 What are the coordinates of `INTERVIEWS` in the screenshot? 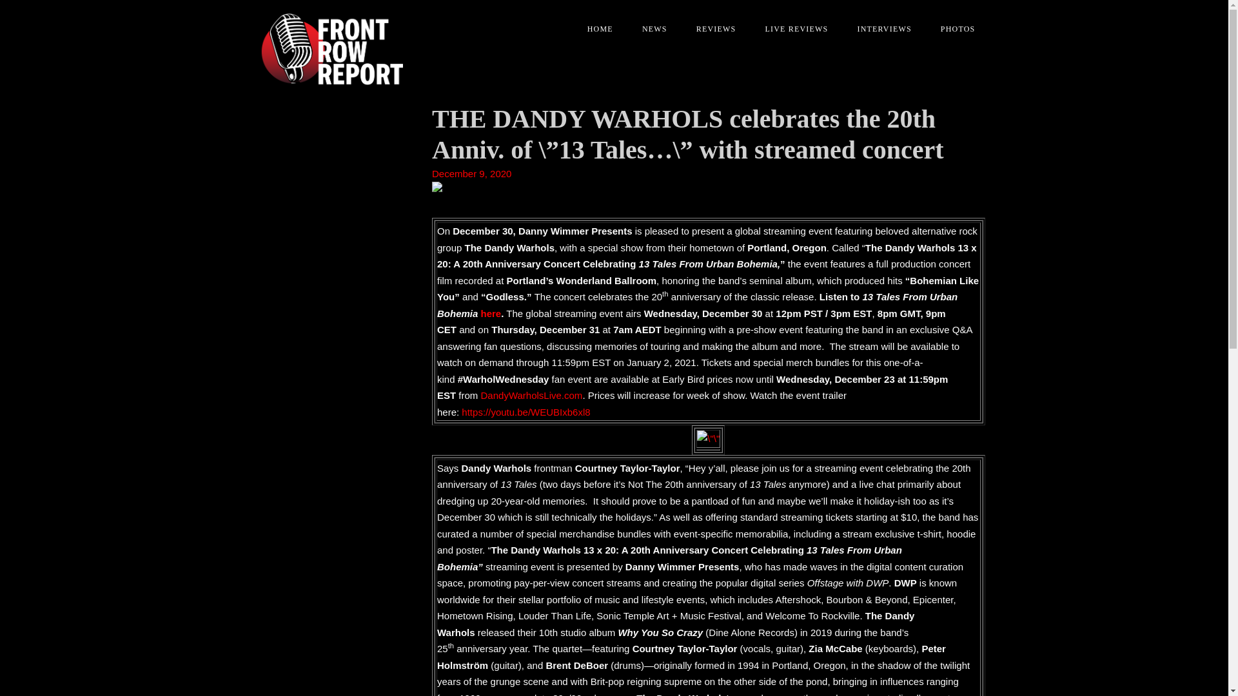 It's located at (879, 29).